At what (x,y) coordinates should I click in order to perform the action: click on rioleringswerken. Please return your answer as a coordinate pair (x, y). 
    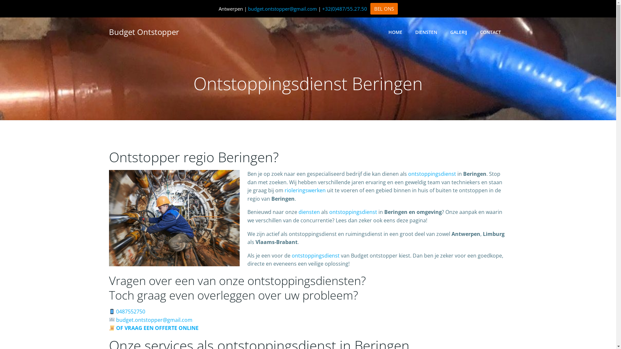
    Looking at the image, I should click on (305, 190).